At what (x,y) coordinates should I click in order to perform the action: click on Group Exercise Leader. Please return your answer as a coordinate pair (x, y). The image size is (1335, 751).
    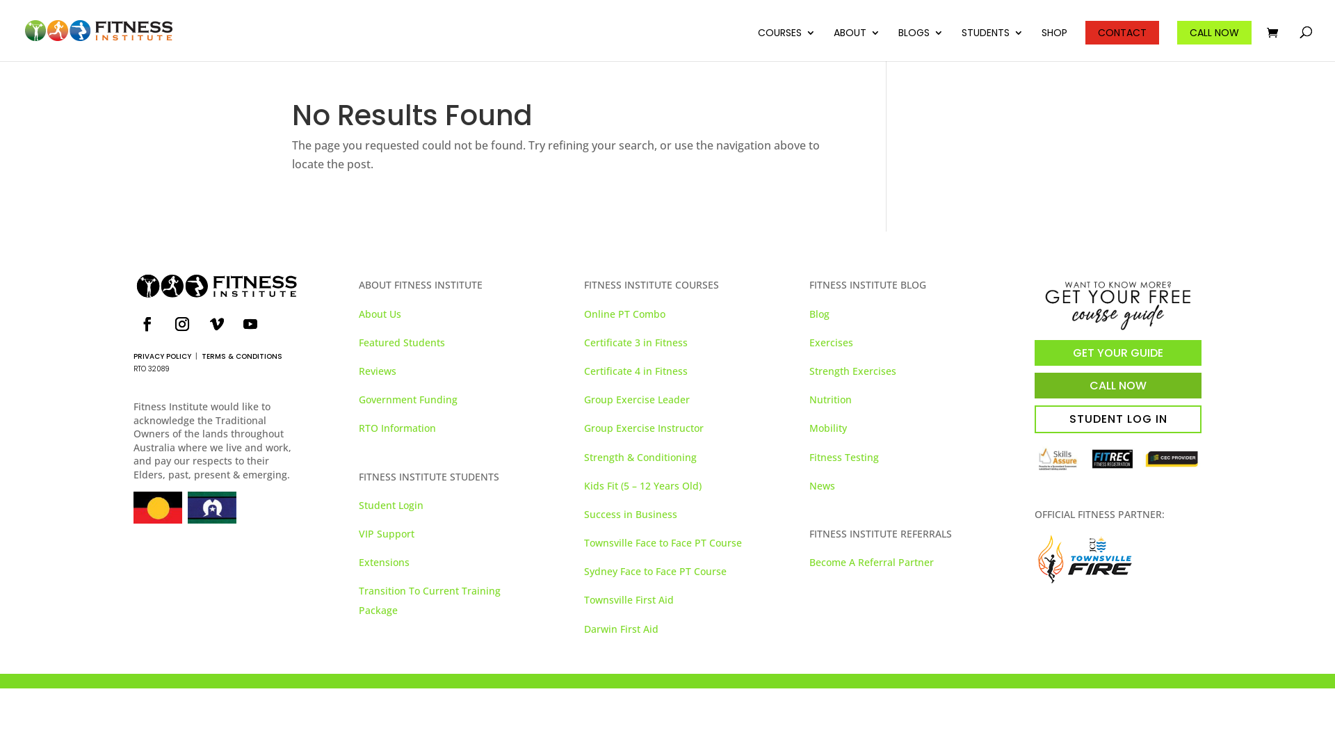
    Looking at the image, I should click on (637, 399).